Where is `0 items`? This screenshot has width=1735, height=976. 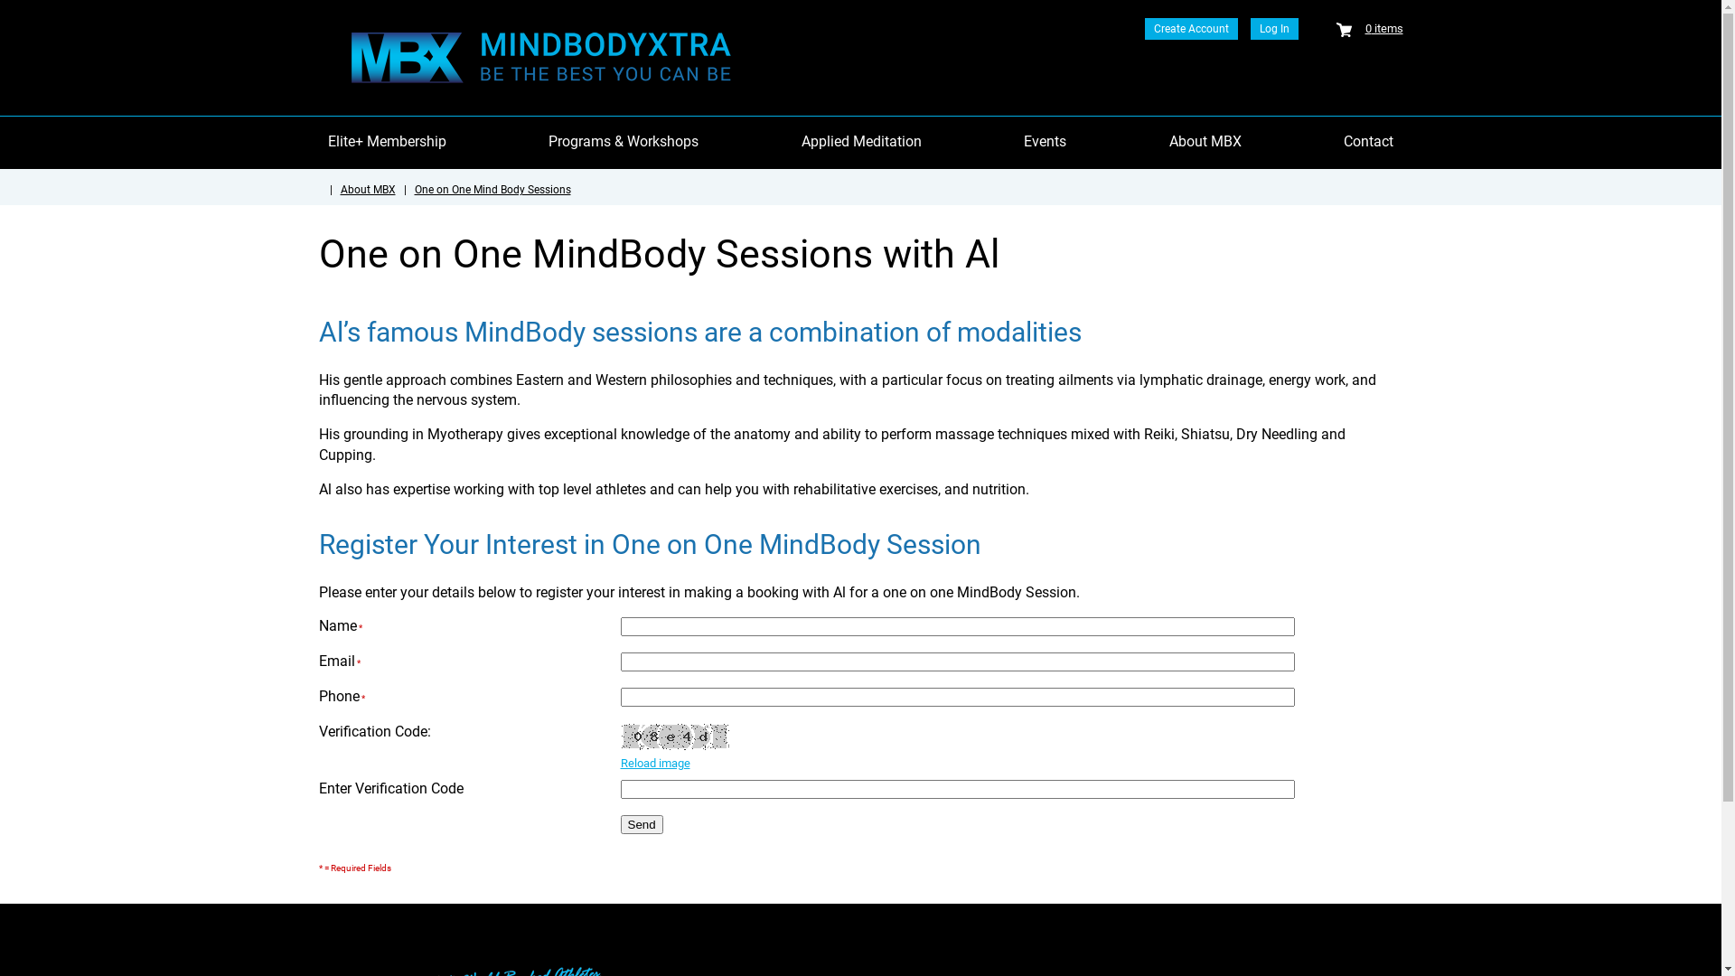
0 items is located at coordinates (1378, 29).